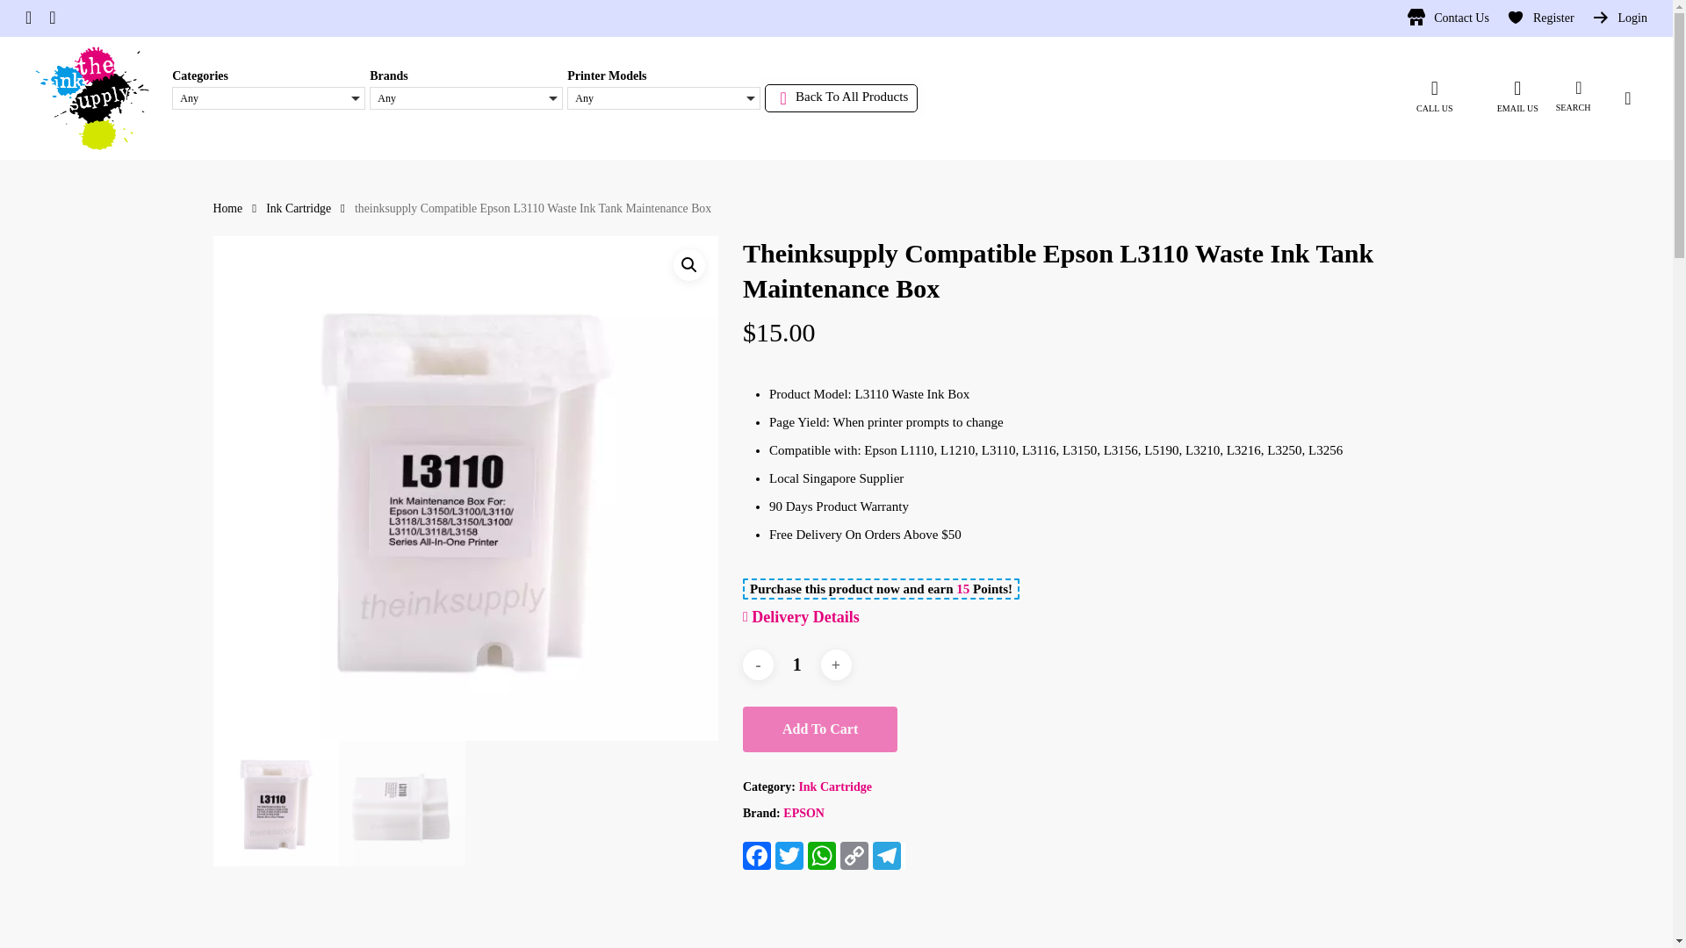 The height and width of the screenshot is (948, 1686). Describe the element at coordinates (841, 98) in the screenshot. I see `EPSON` at that location.